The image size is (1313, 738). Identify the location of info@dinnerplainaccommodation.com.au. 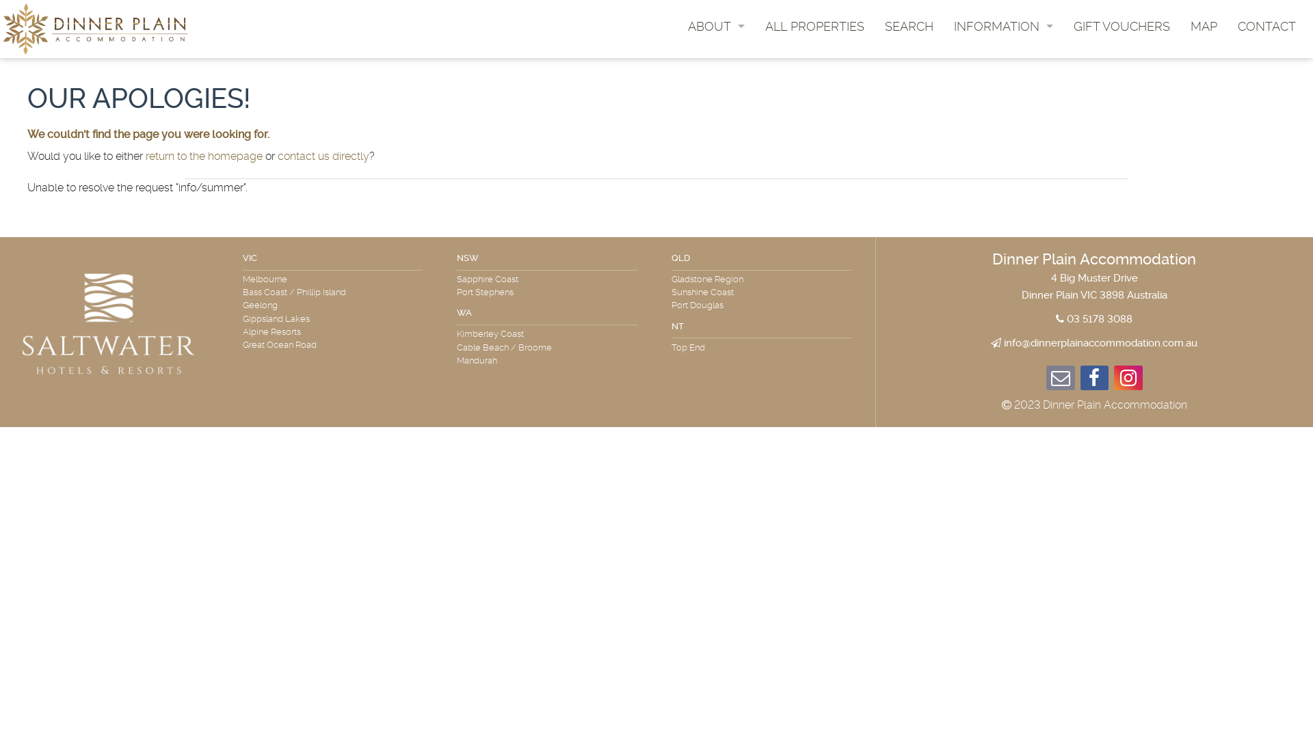
(1101, 343).